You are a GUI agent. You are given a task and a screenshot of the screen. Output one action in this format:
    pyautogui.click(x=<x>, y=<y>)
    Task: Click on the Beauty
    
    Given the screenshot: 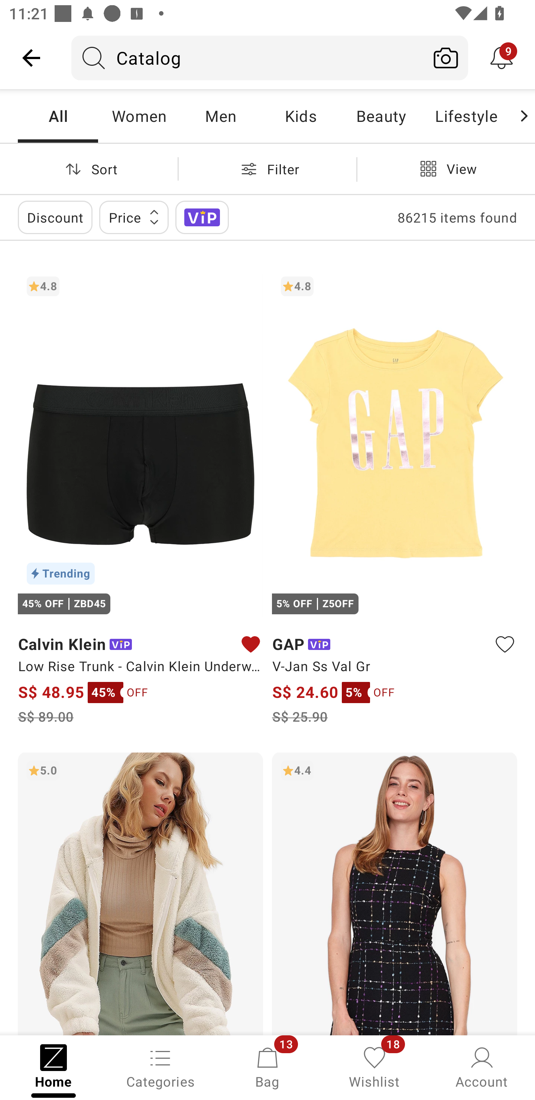 What is the action you would take?
    pyautogui.click(x=381, y=116)
    